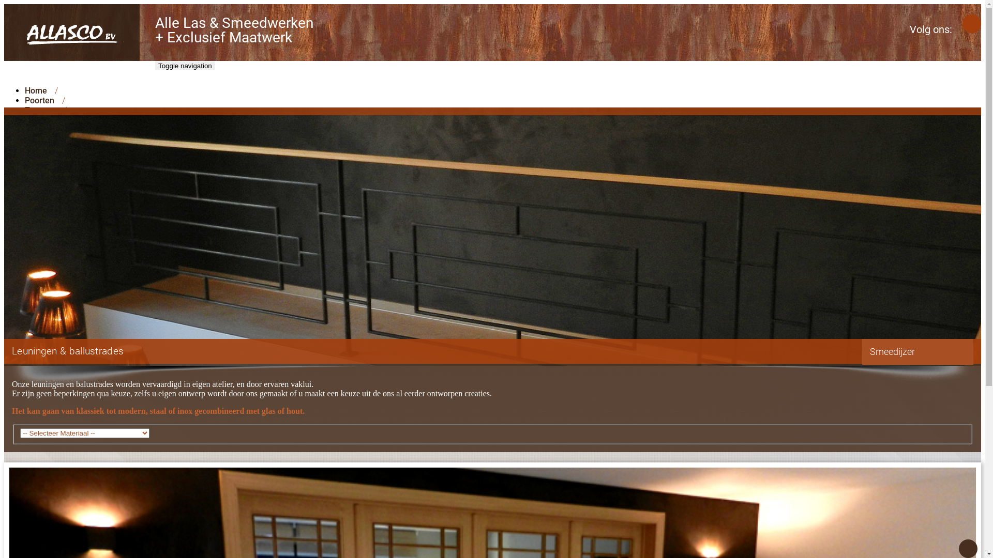 This screenshot has height=558, width=993. I want to click on Metaal Constructies, so click(503, 150).